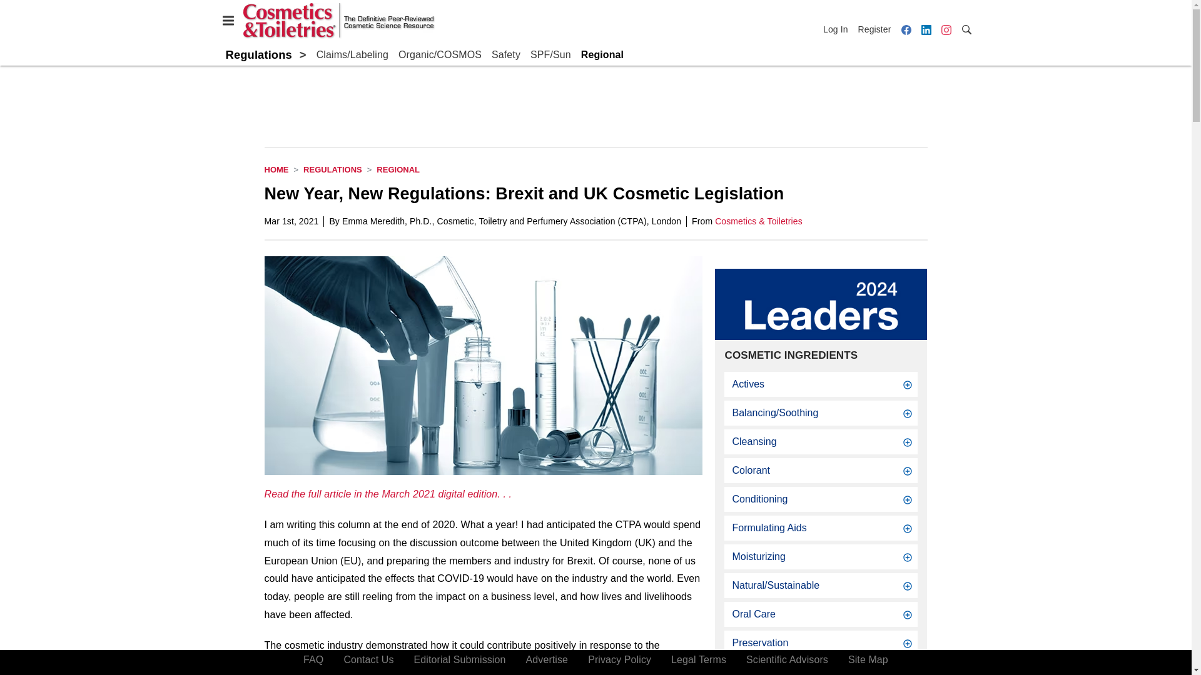 Image resolution: width=1201 pixels, height=675 pixels. What do you see at coordinates (874, 29) in the screenshot?
I see `Register` at bounding box center [874, 29].